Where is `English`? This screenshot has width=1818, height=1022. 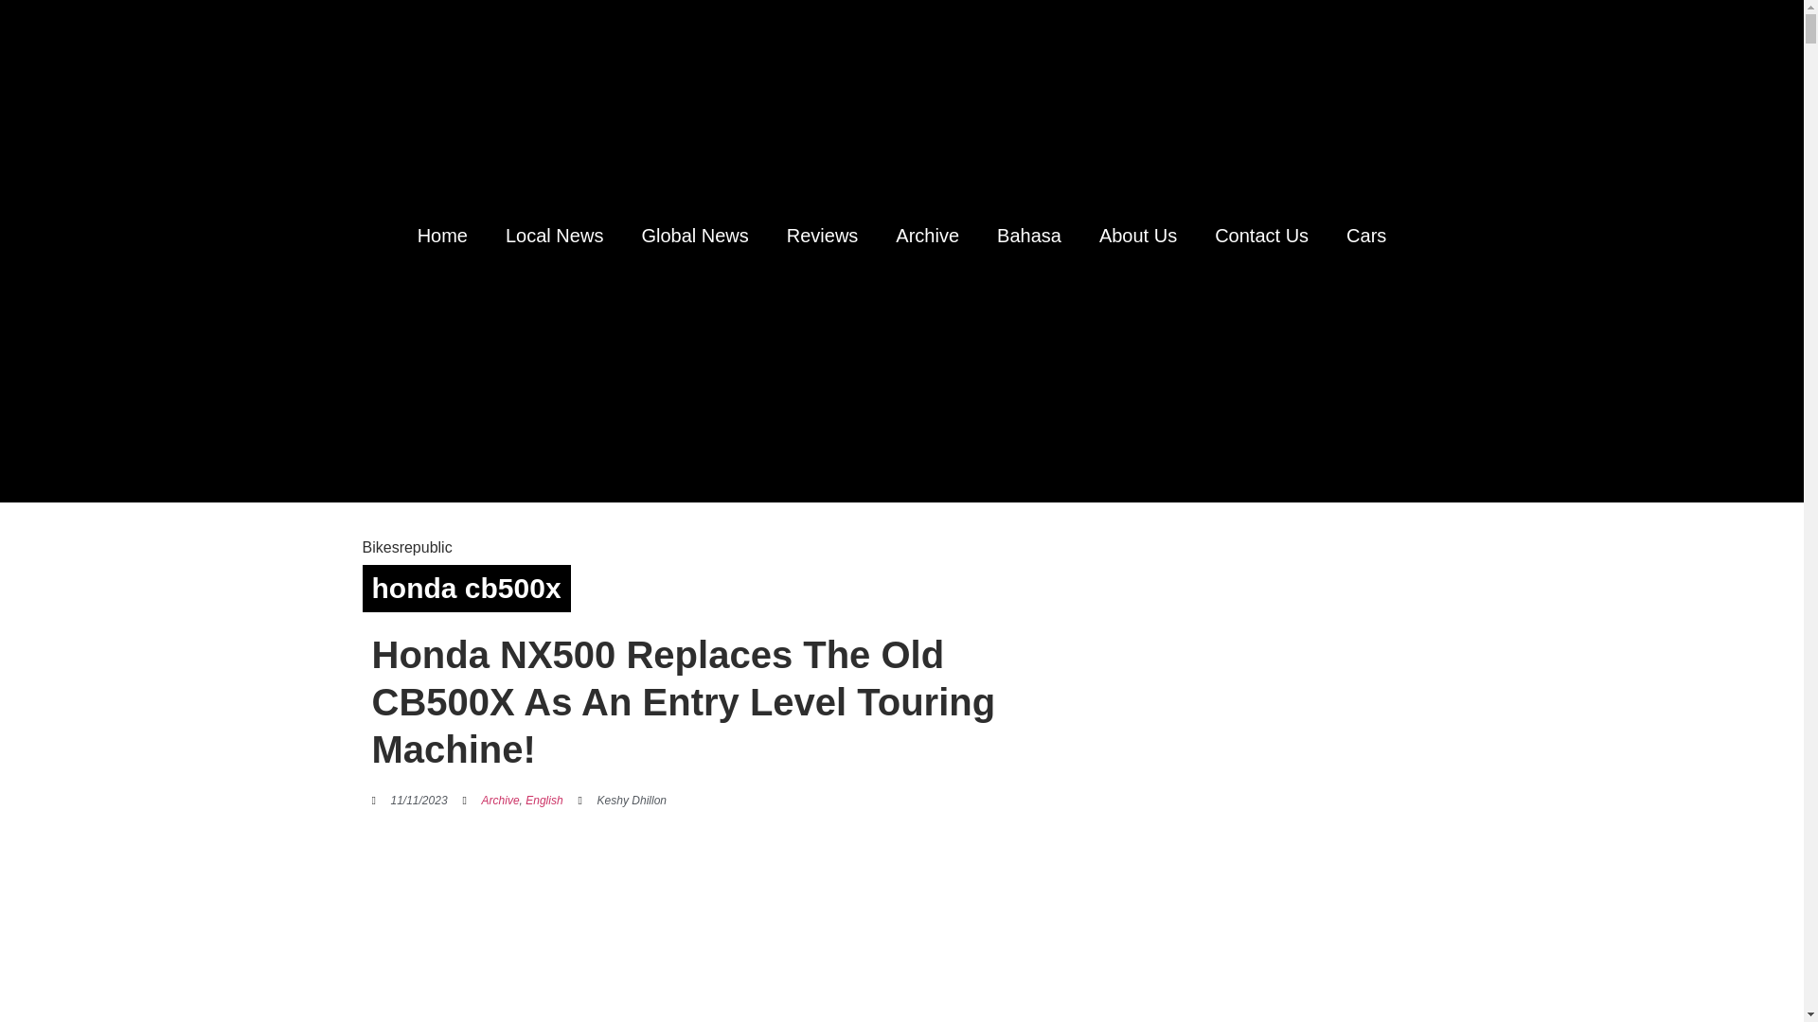 English is located at coordinates (544, 801).